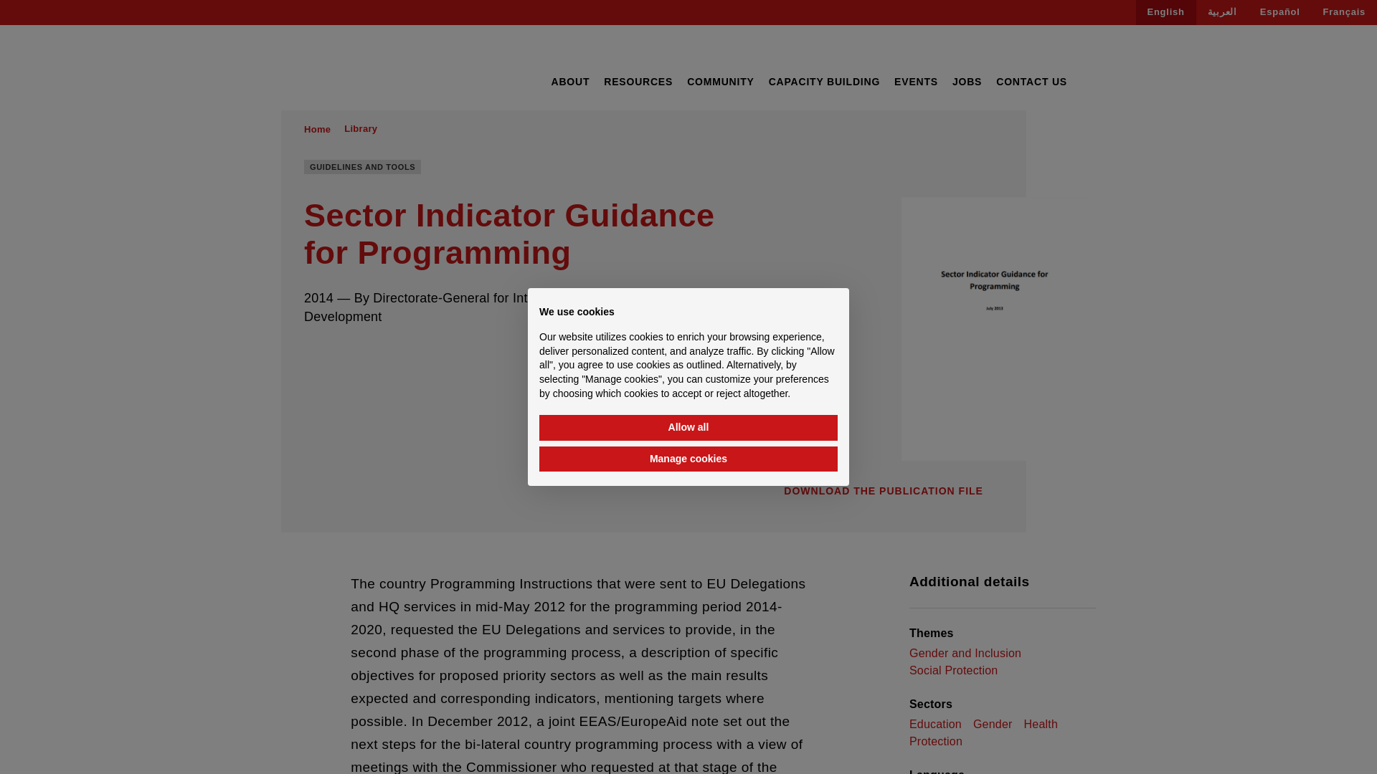  Describe the element at coordinates (349, 69) in the screenshot. I see `Go to homepage` at that location.